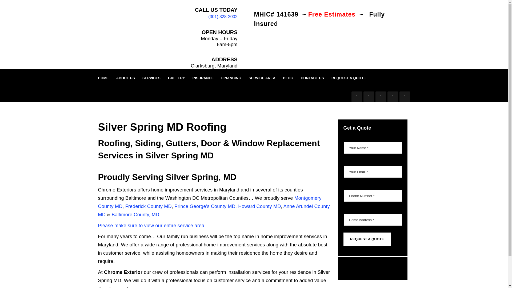 This screenshot has width=512, height=288. Describe the element at coordinates (151, 78) in the screenshot. I see `SERVICES` at that location.